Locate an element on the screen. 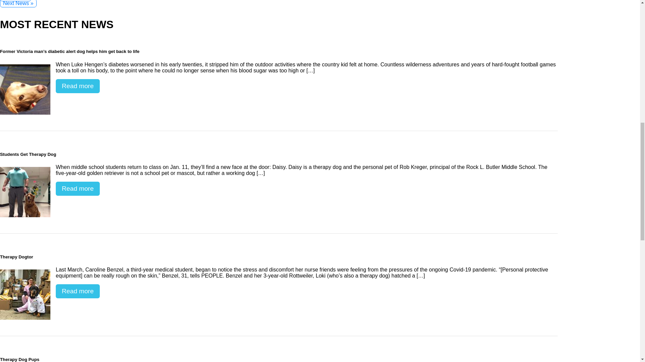  Read more is located at coordinates (78, 291).